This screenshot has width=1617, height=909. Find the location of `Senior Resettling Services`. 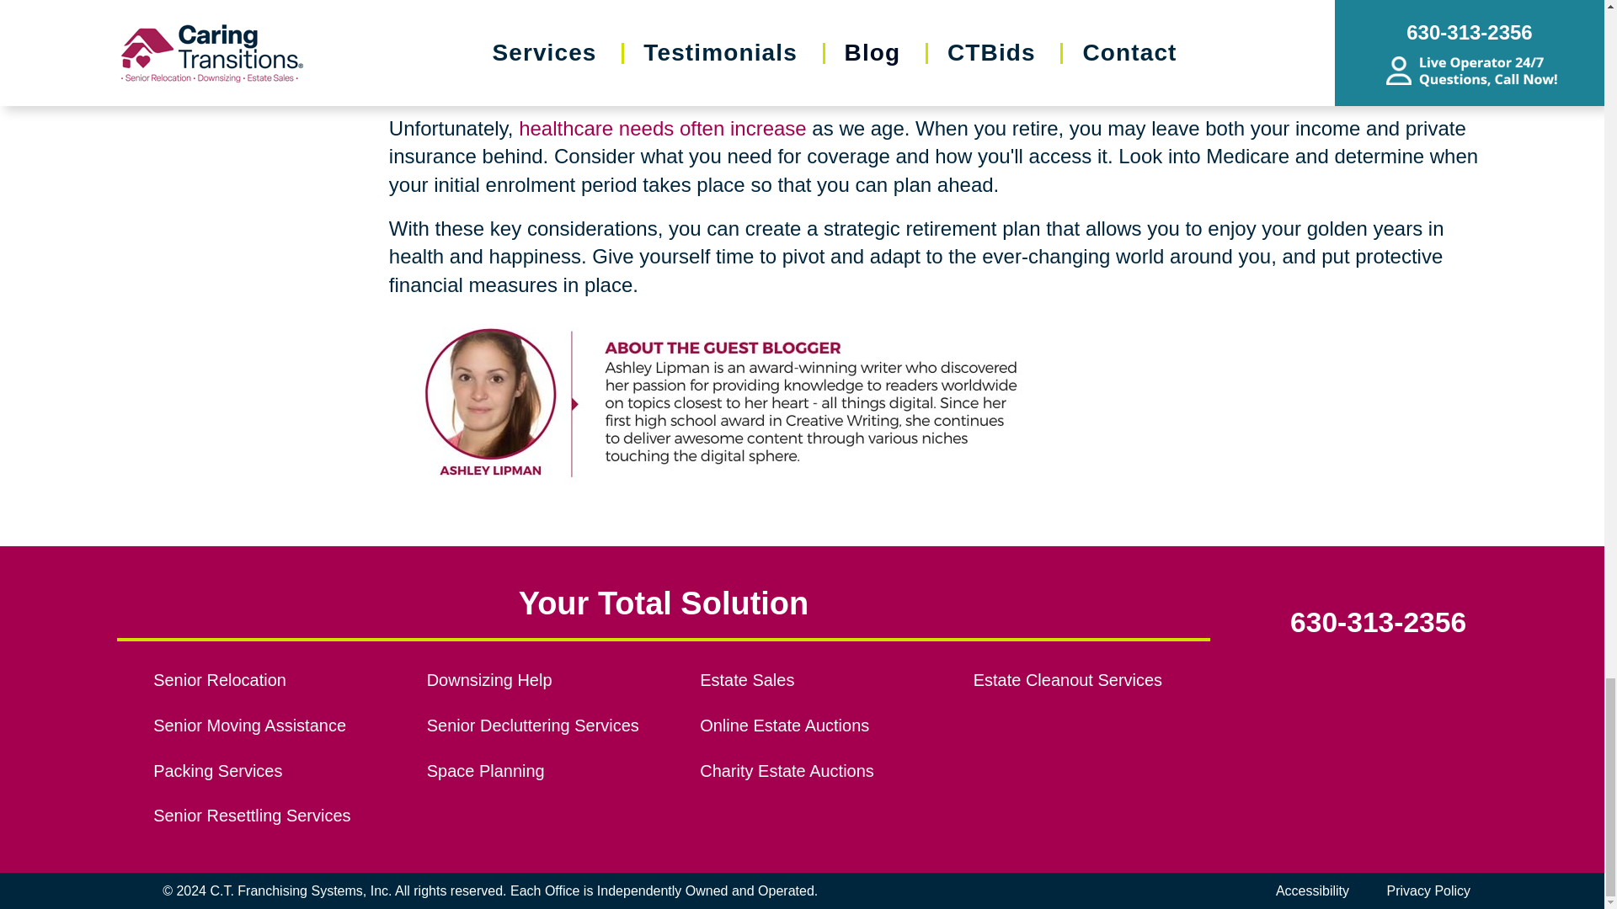

Senior Resettling Services is located at coordinates (271, 816).